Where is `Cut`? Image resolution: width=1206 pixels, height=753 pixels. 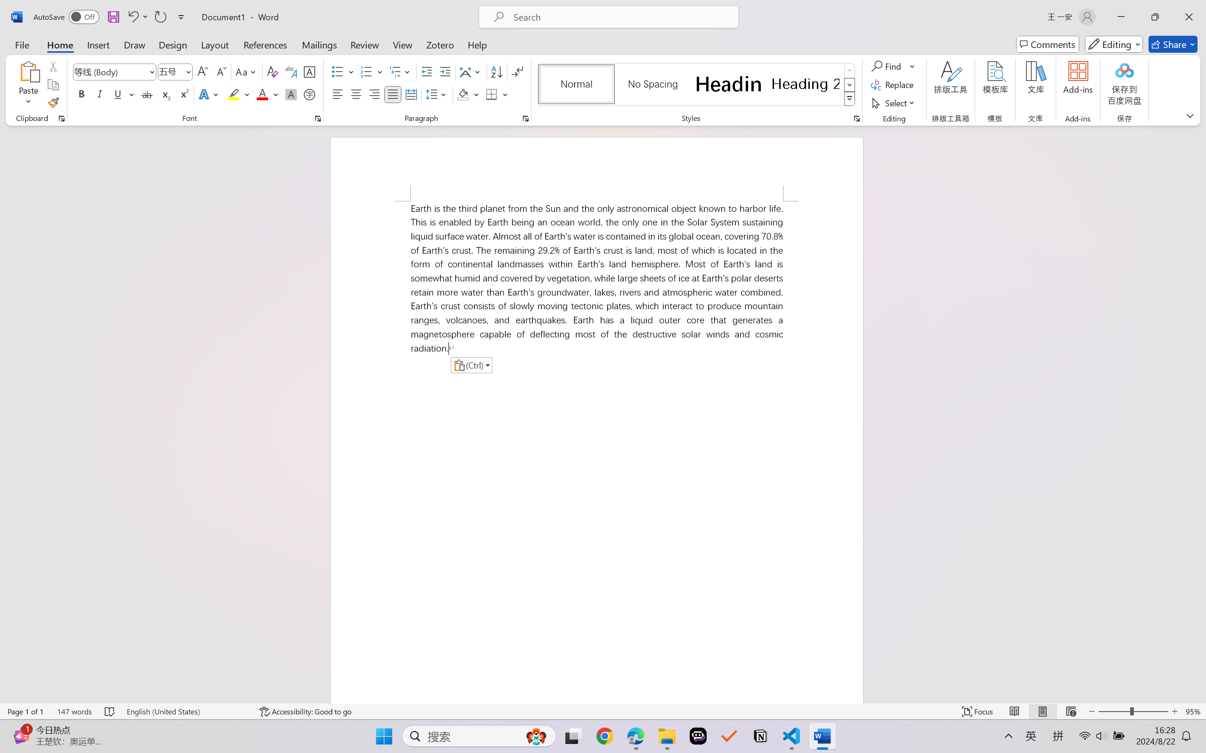 Cut is located at coordinates (53, 66).